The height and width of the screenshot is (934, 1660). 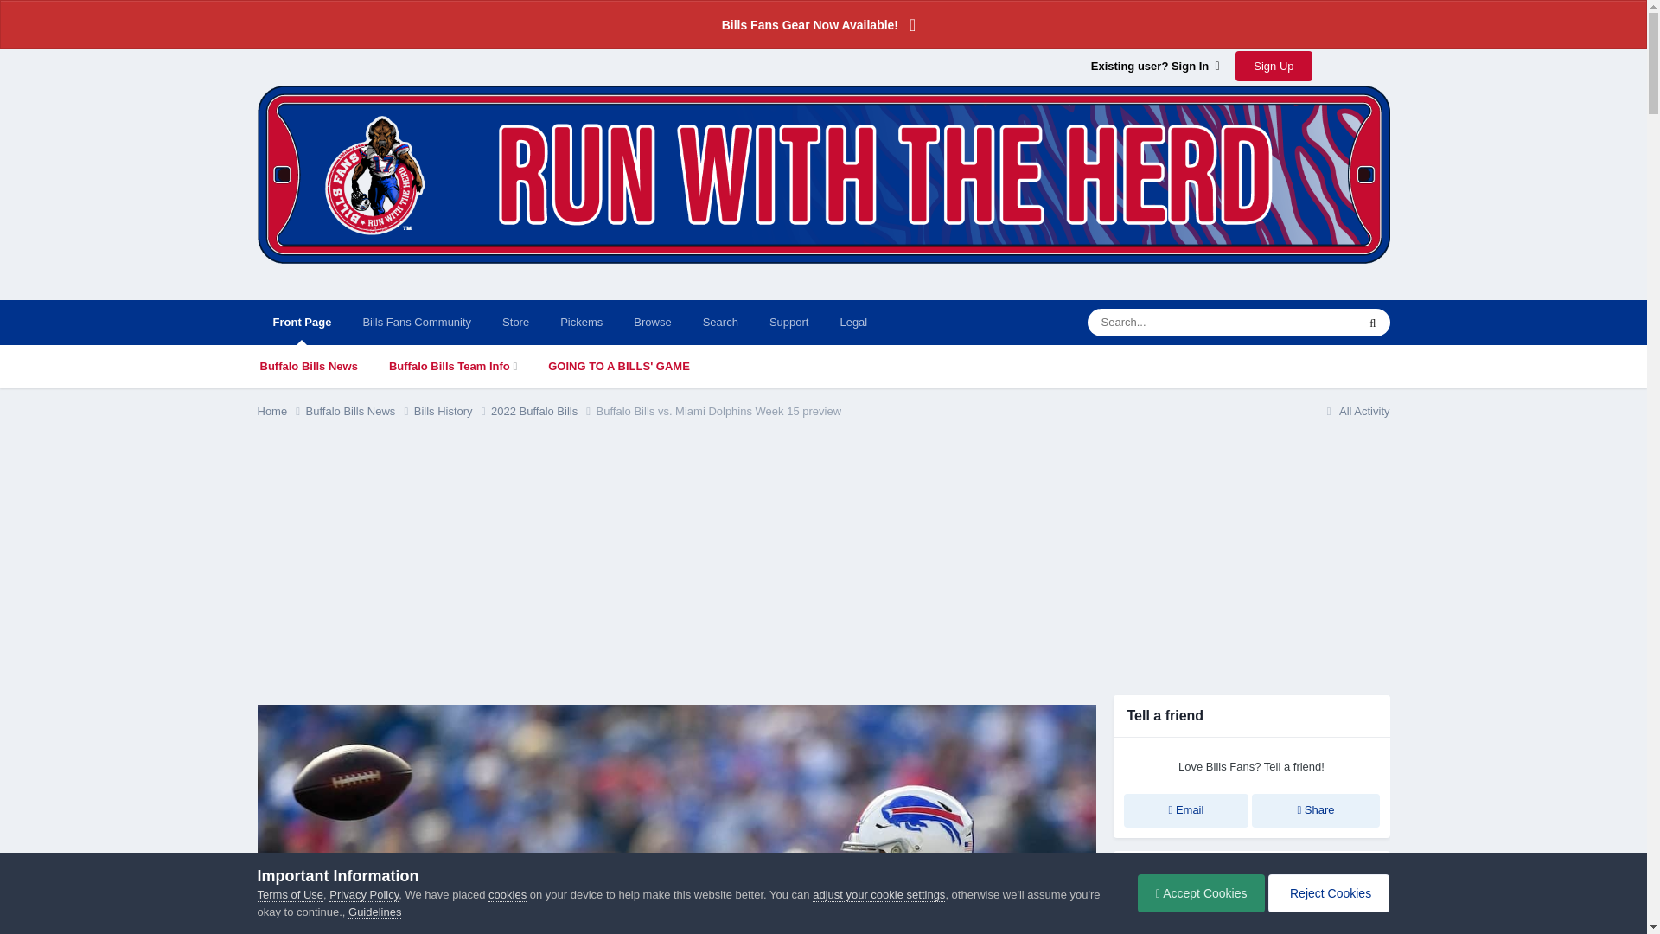 I want to click on Search, so click(x=719, y=322).